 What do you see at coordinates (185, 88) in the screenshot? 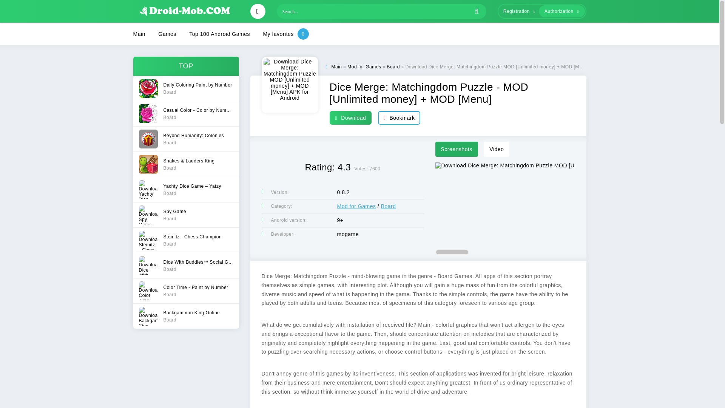
I see `Bookmark` at bounding box center [185, 88].